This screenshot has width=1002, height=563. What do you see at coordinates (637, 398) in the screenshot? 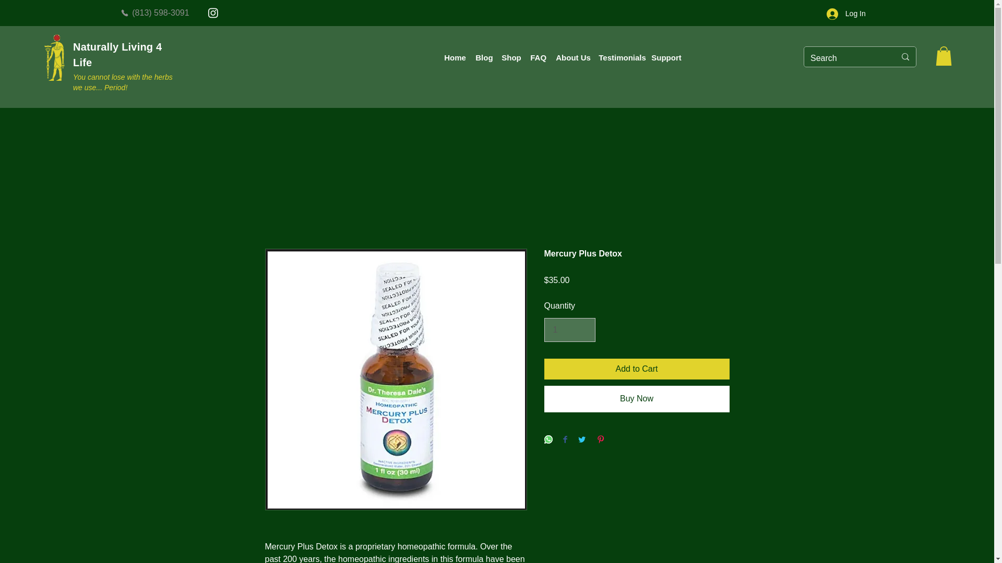
I see `Buy Now` at bounding box center [637, 398].